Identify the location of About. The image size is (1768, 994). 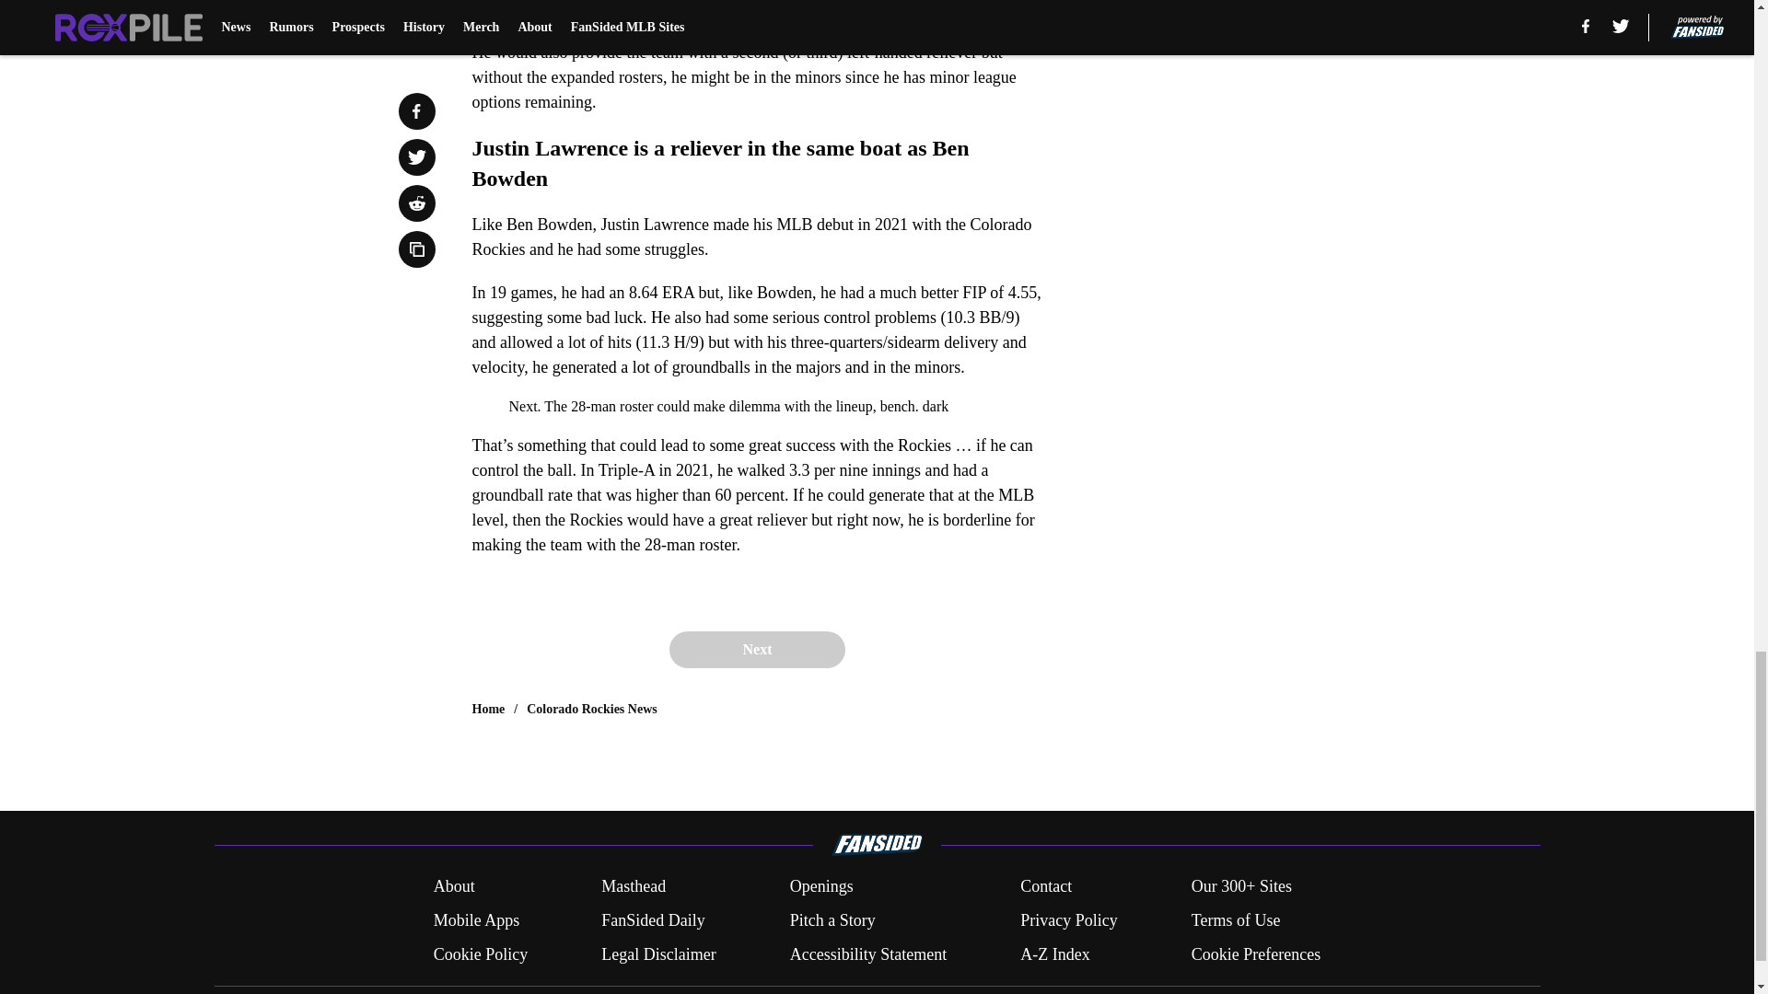
(454, 887).